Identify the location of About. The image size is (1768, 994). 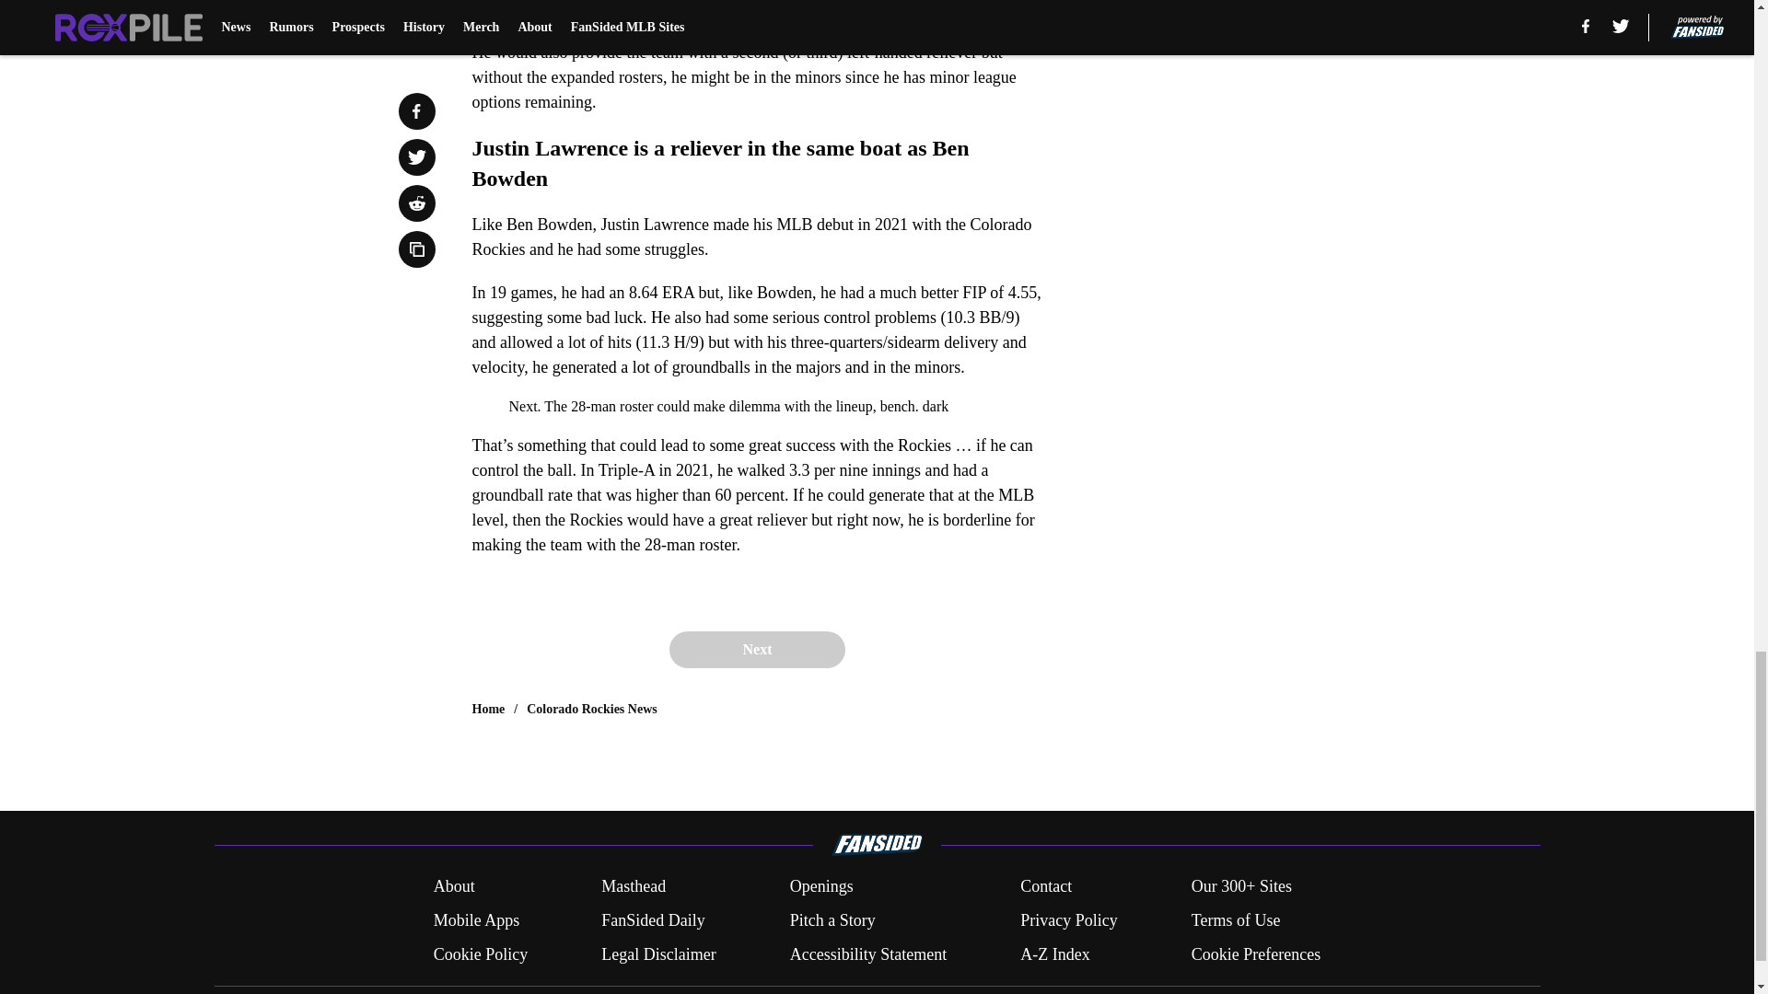
(454, 887).